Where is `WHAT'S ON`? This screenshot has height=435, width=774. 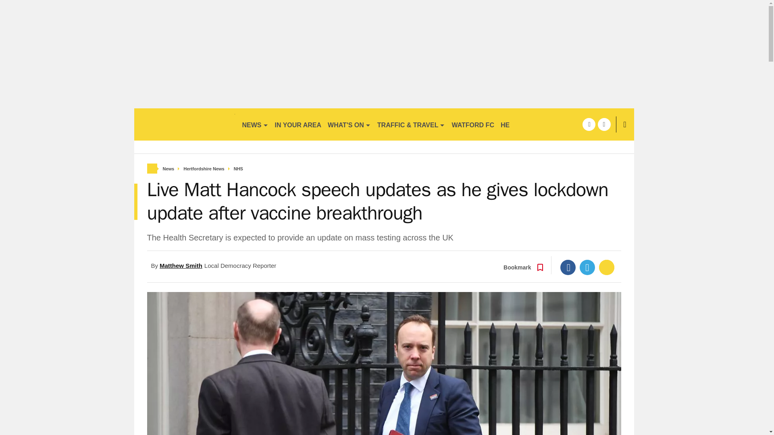 WHAT'S ON is located at coordinates (349, 124).